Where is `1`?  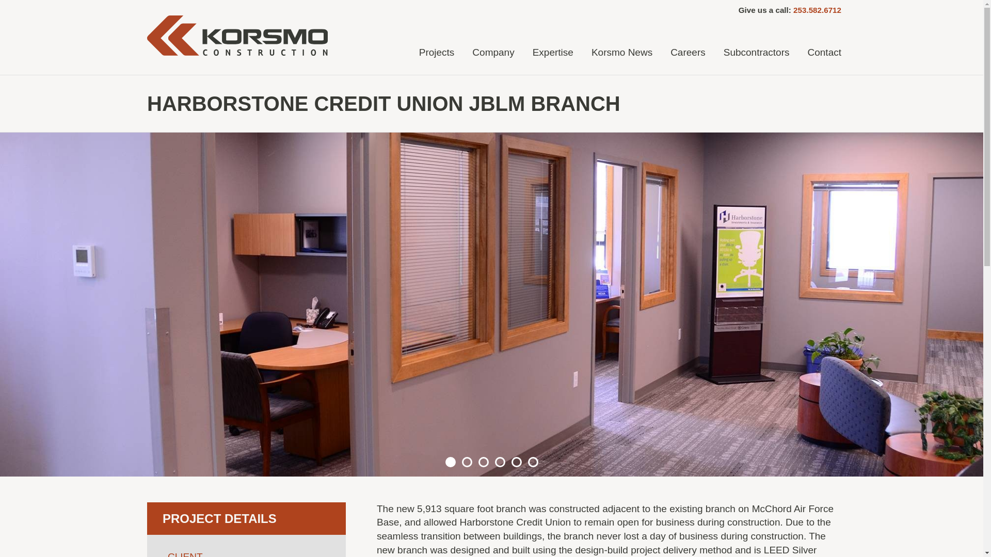
1 is located at coordinates (450, 462).